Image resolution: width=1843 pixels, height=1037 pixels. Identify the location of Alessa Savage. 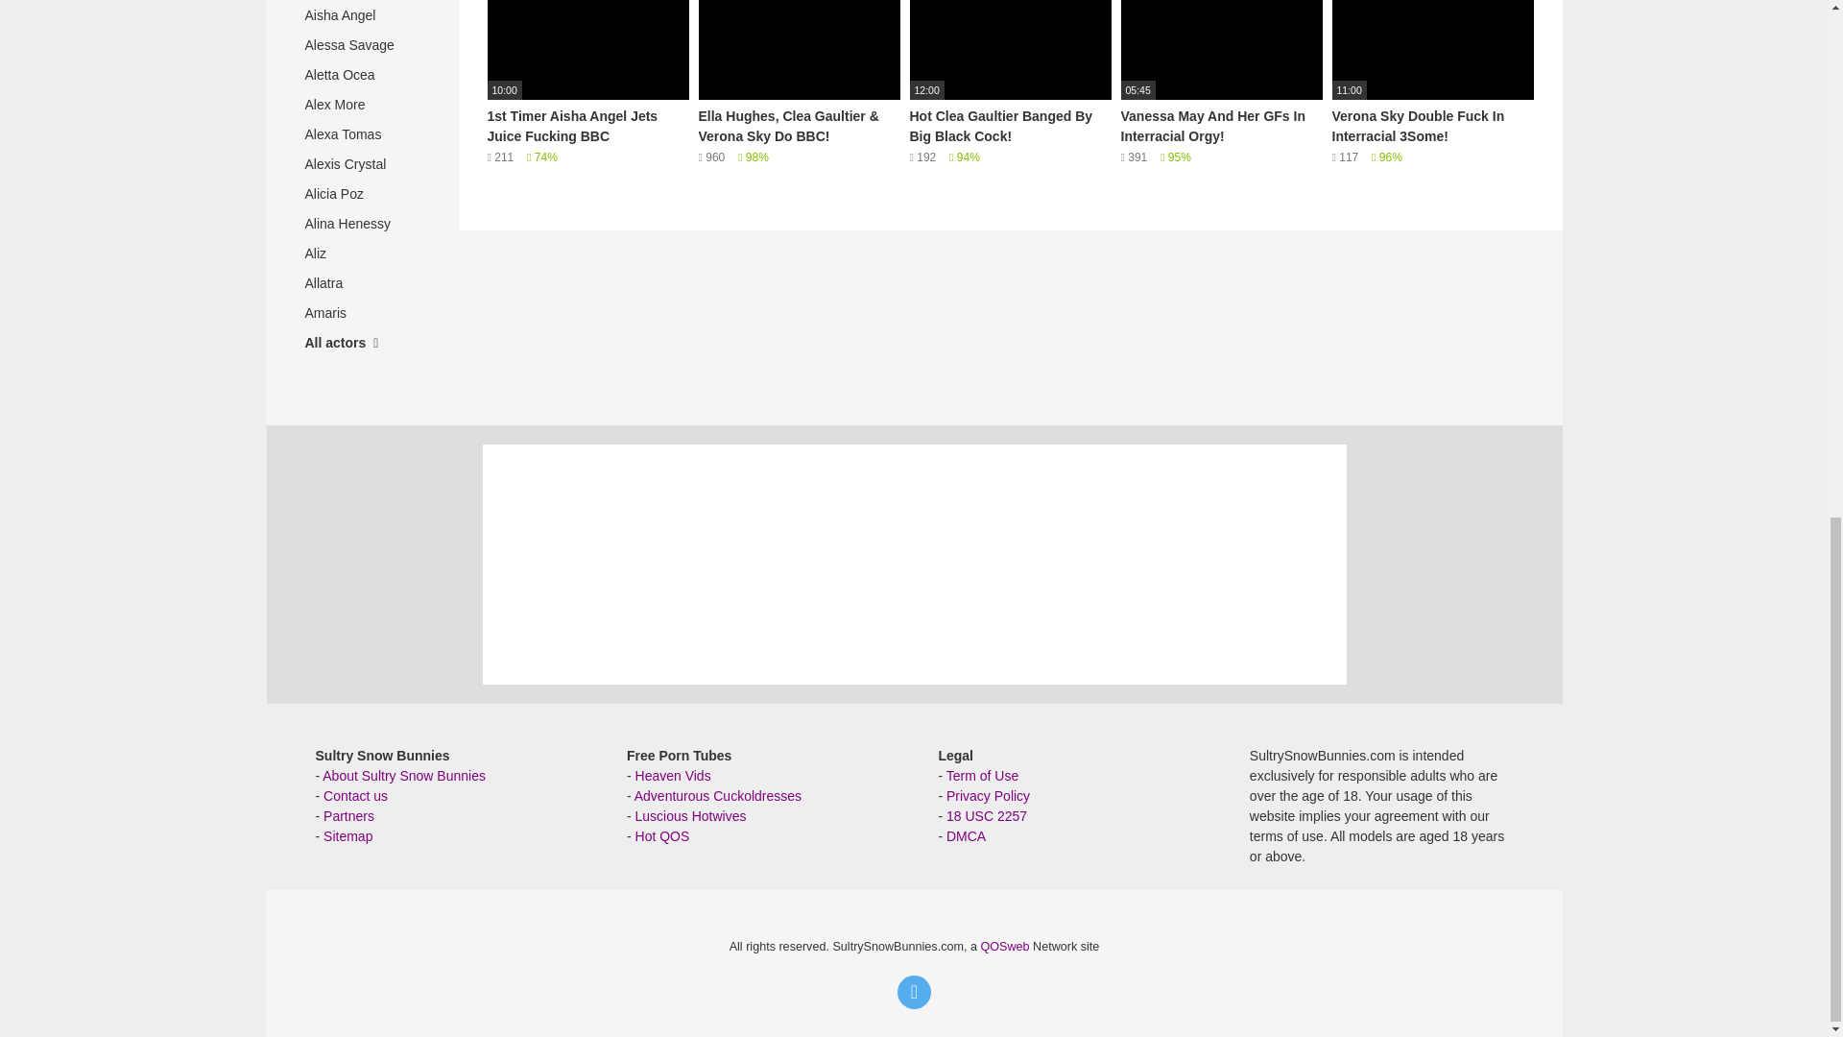
(362, 45).